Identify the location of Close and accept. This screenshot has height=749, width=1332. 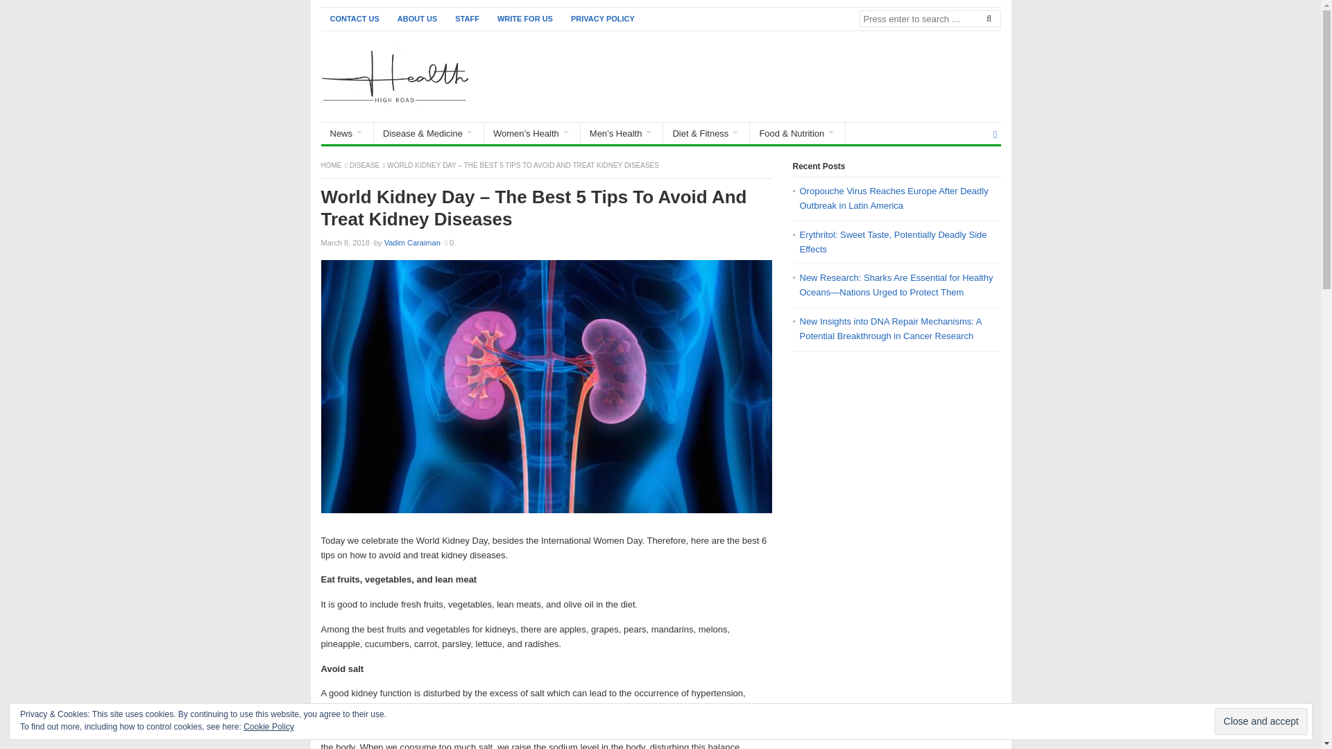
(1261, 721).